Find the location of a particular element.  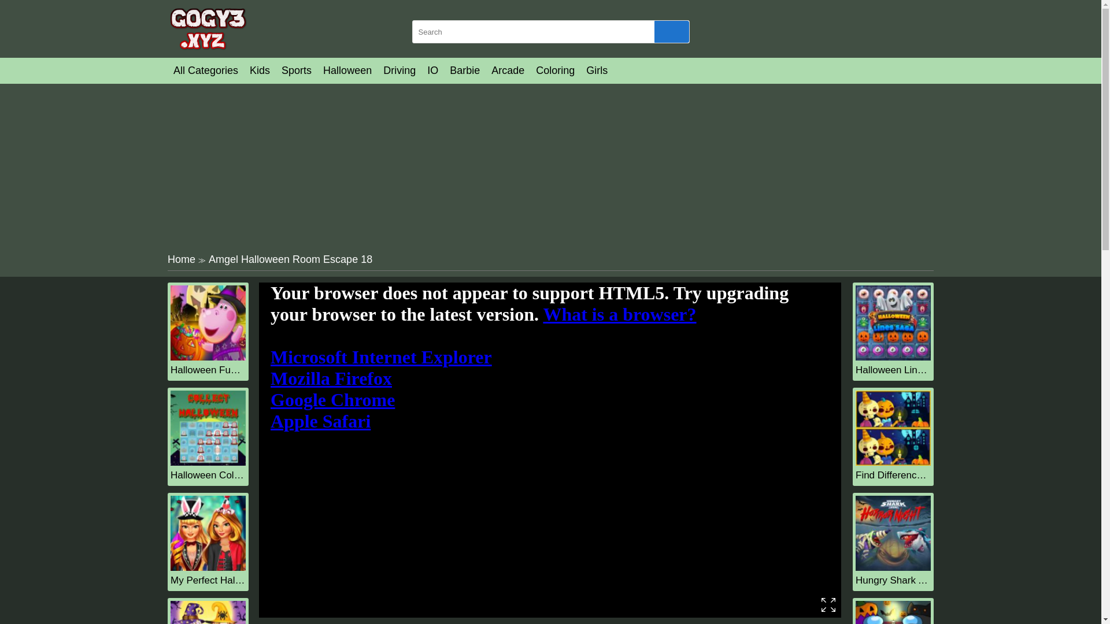

My Perfect Halloween Costume is located at coordinates (208, 567).